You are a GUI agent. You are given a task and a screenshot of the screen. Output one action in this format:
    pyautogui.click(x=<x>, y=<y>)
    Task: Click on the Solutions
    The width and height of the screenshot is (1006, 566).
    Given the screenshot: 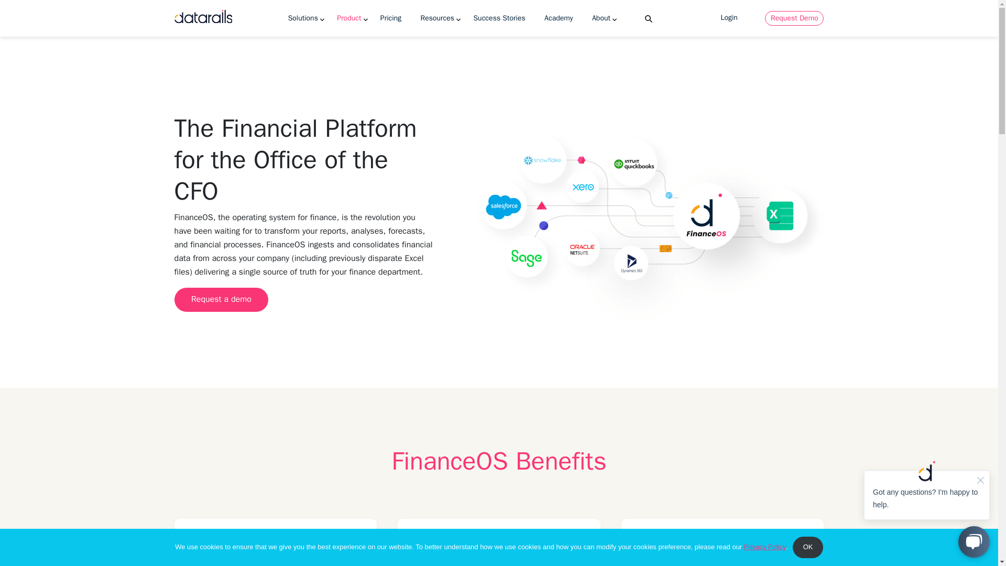 What is the action you would take?
    pyautogui.click(x=303, y=18)
    